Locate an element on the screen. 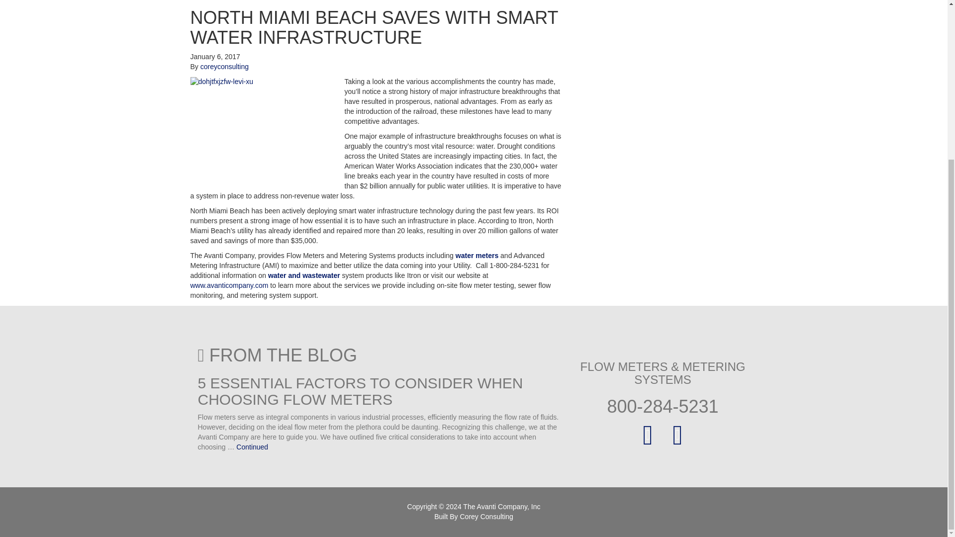 Image resolution: width=955 pixels, height=537 pixels. Corey Consulting is located at coordinates (486, 516).